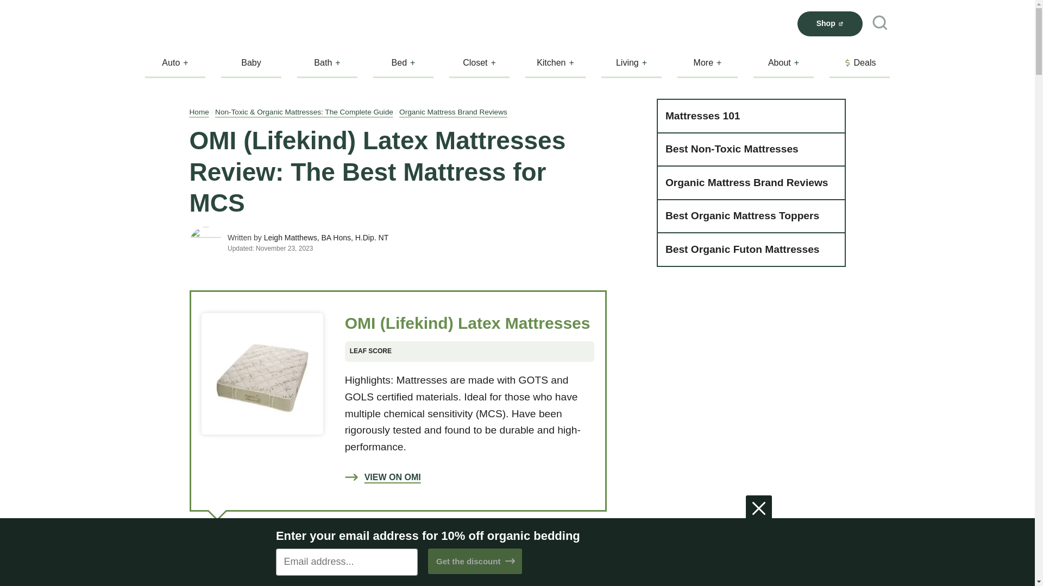 This screenshot has height=586, width=1043. What do you see at coordinates (880, 23) in the screenshot?
I see `Search` at bounding box center [880, 23].